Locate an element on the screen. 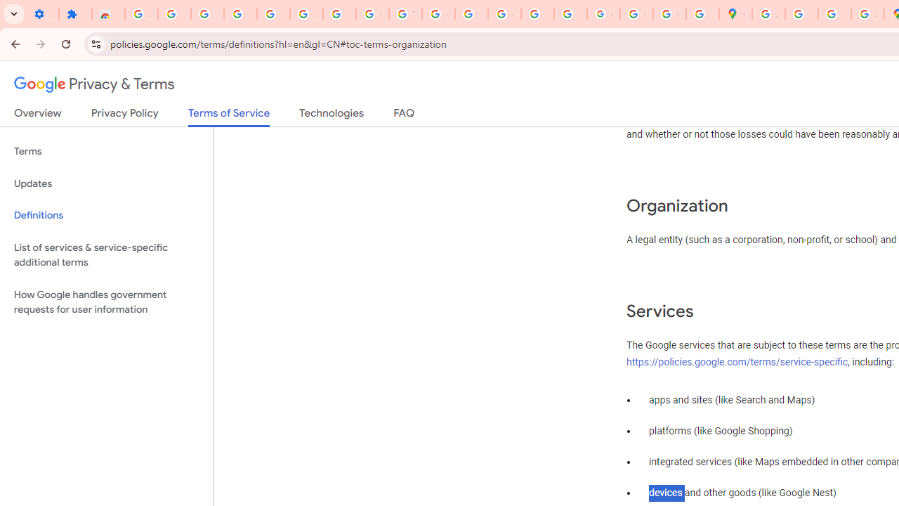  YouTube is located at coordinates (406, 14).